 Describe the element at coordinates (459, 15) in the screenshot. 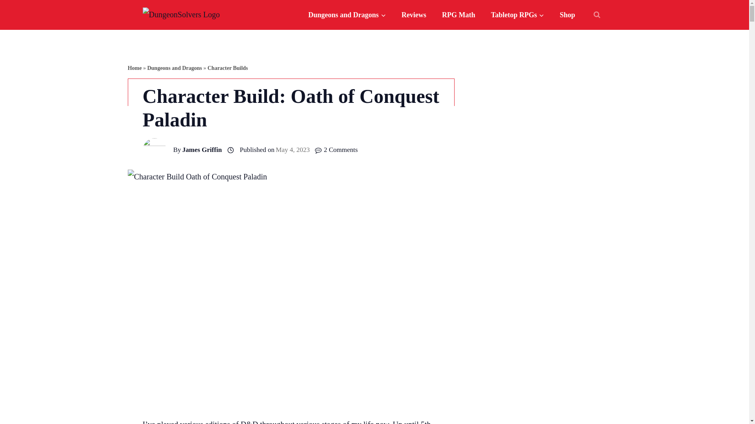

I see `RPG Math` at that location.